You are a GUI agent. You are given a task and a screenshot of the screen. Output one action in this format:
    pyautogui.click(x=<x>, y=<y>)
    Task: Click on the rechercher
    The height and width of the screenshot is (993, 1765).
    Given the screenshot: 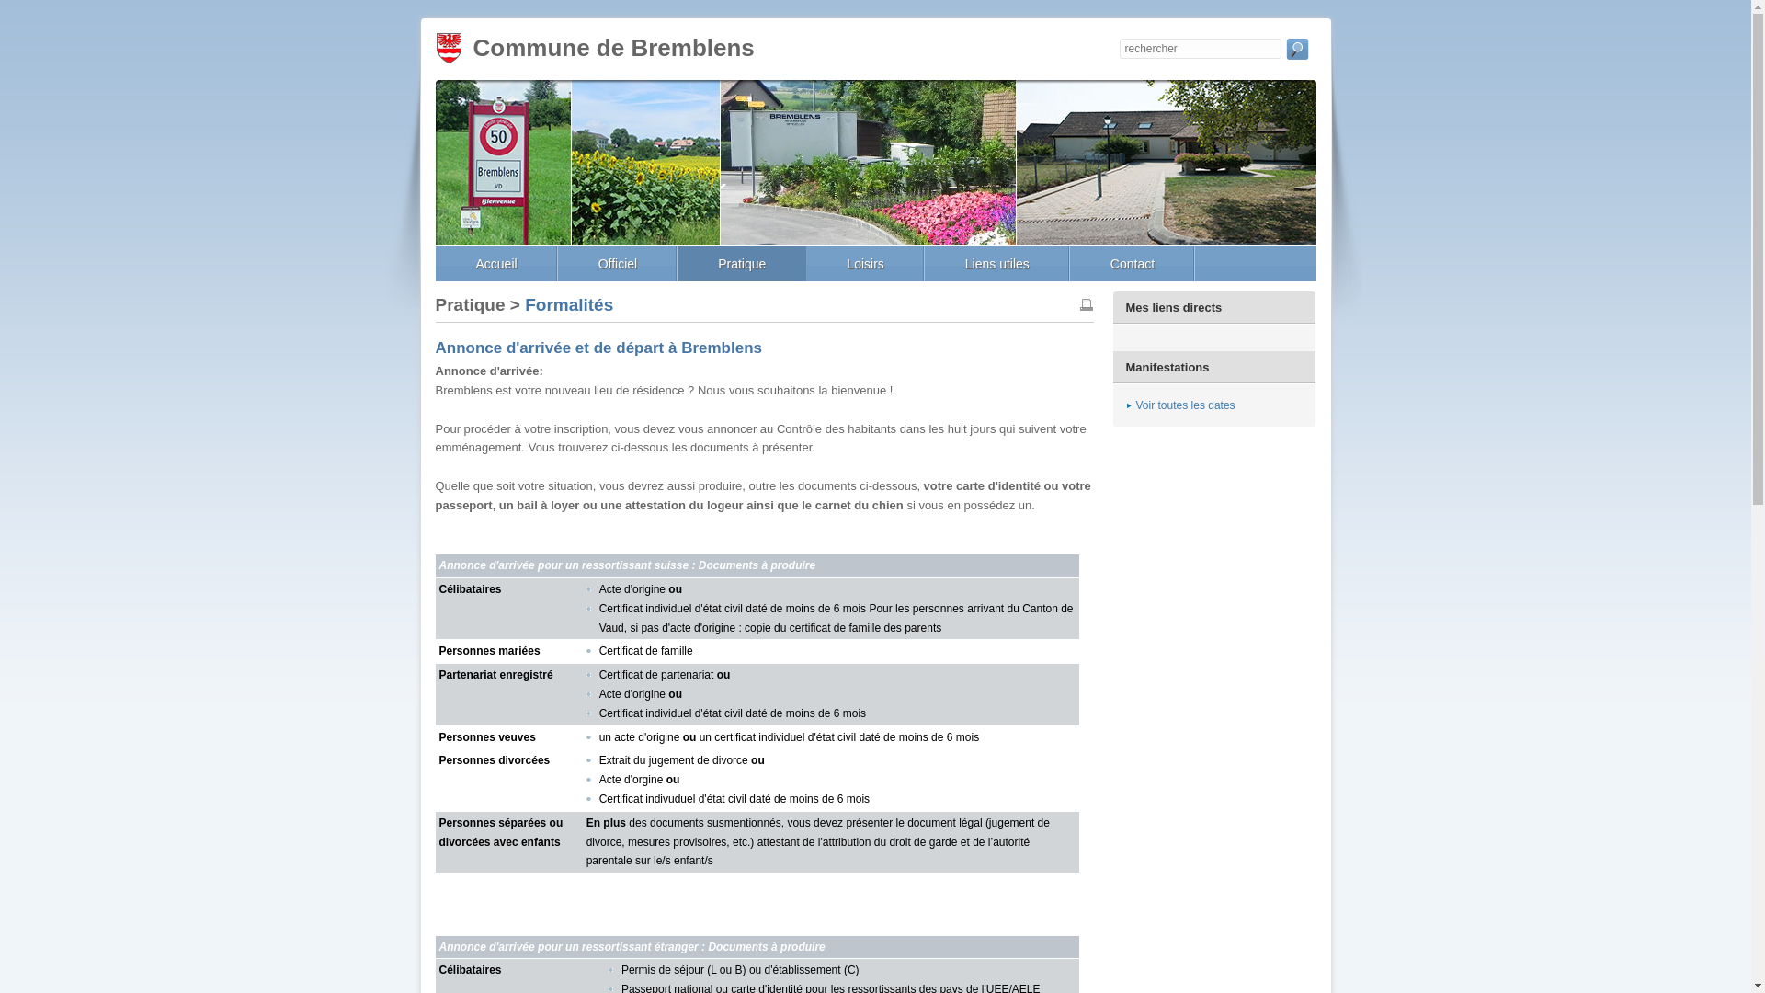 What is the action you would take?
    pyautogui.click(x=1296, y=53)
    